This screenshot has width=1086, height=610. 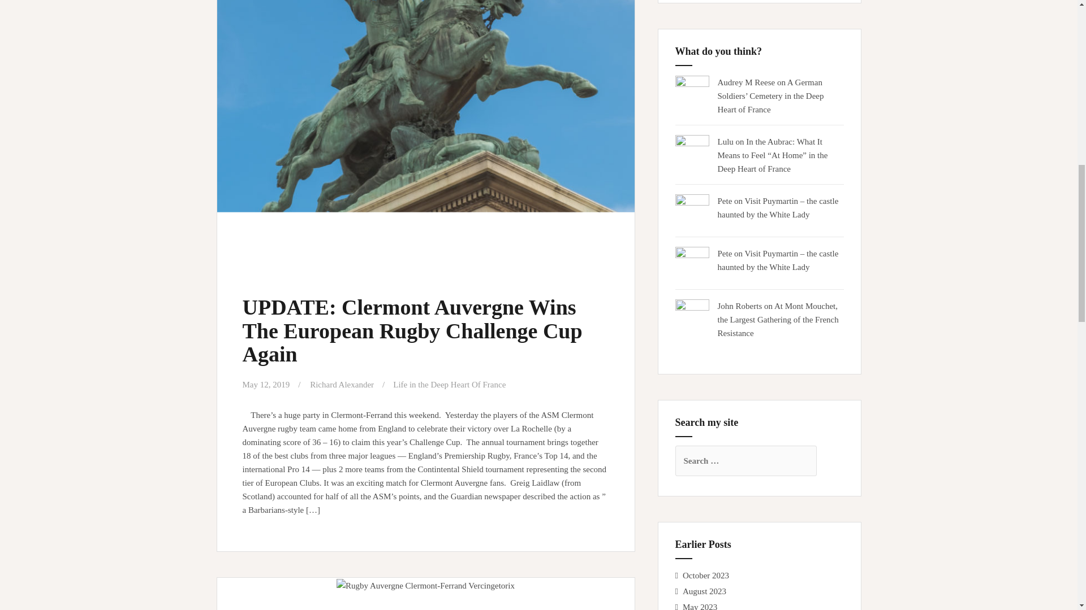 I want to click on Life in the Deep Heart Of France, so click(x=449, y=384).